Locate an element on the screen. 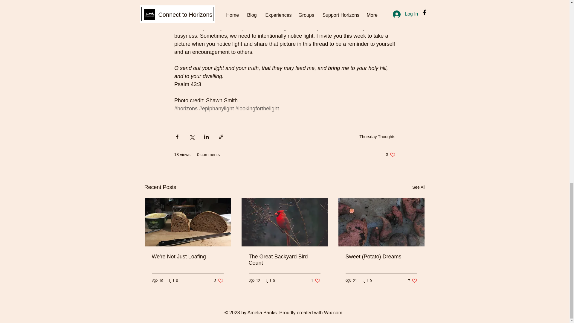 This screenshot has width=574, height=323. See All is located at coordinates (390, 155).